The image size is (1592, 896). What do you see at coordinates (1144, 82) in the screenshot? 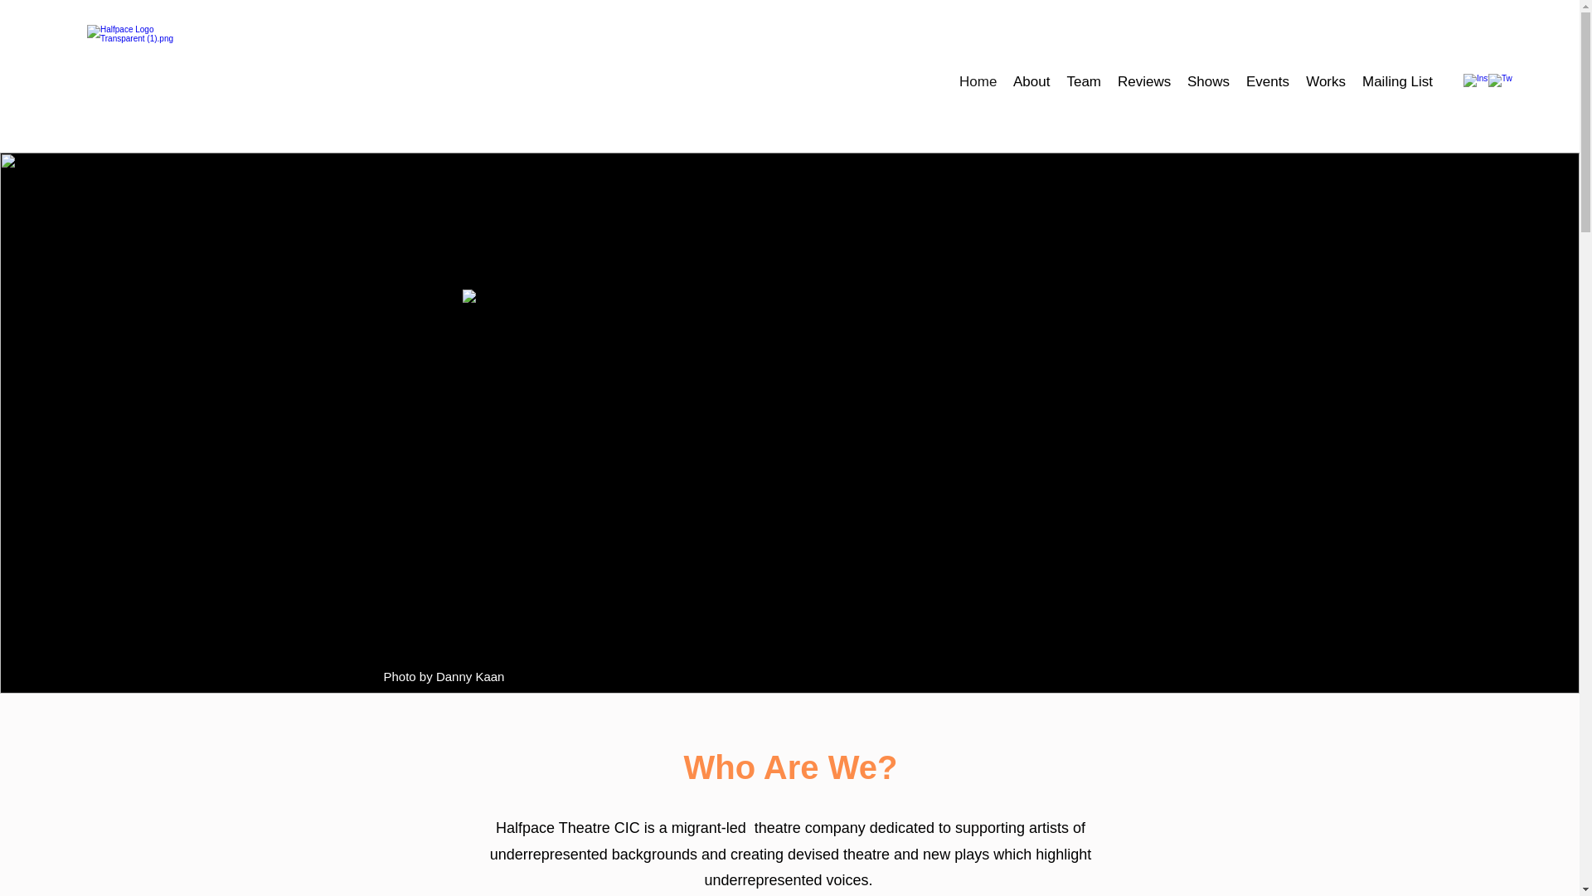
I see `Reviews` at bounding box center [1144, 82].